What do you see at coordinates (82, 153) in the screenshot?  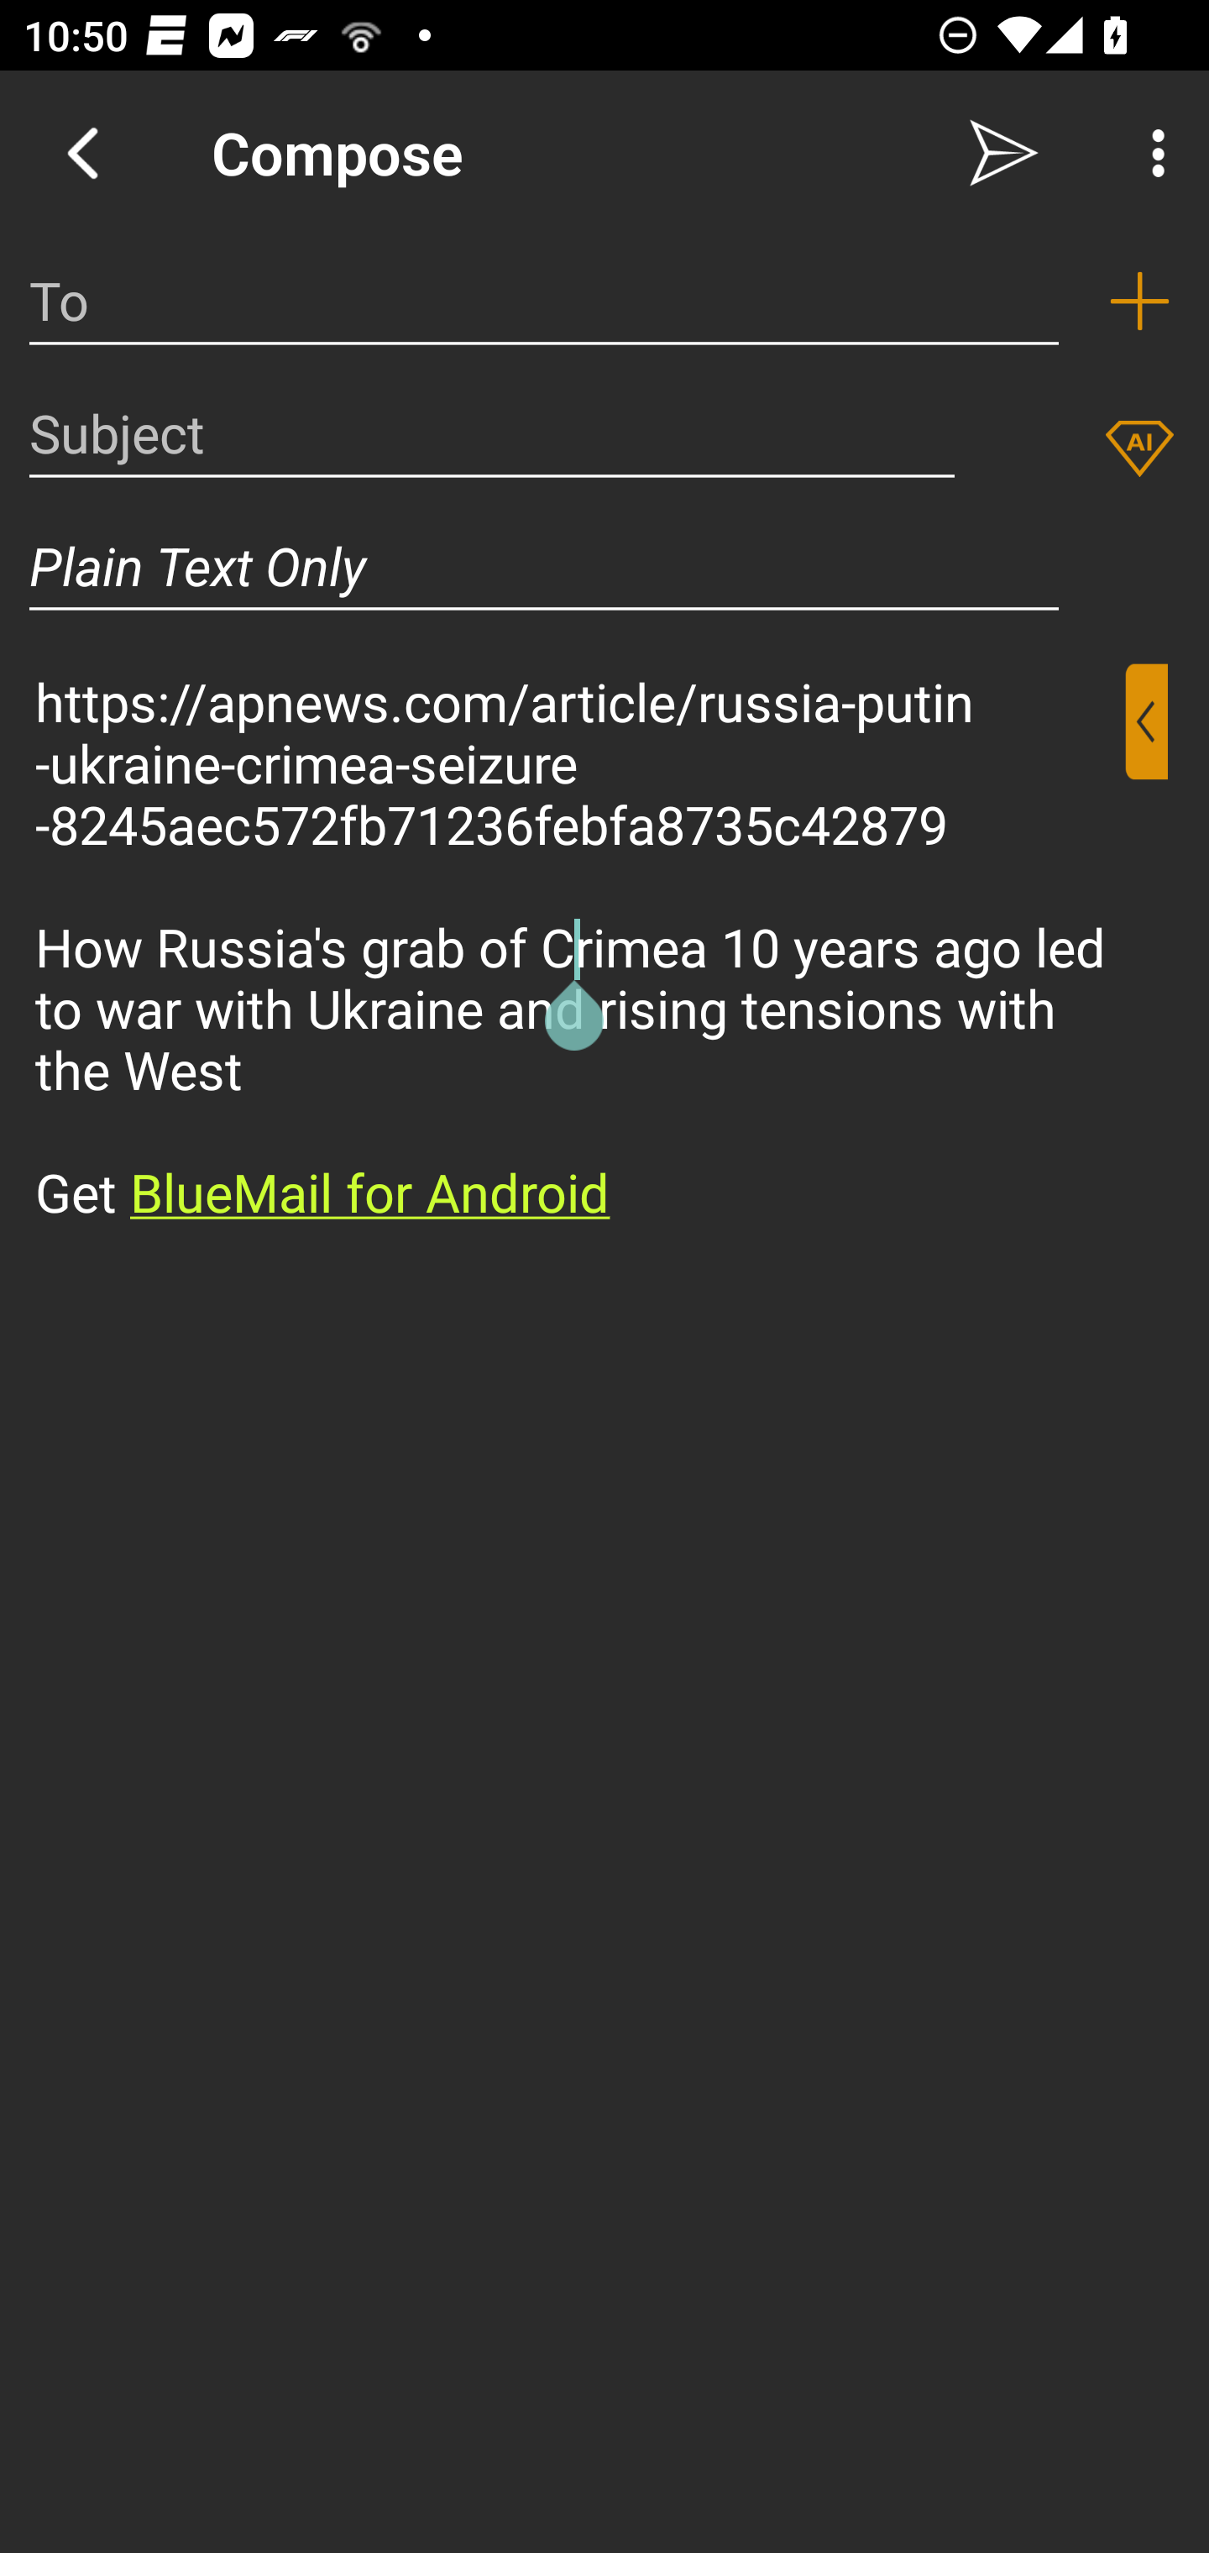 I see `Navigate up` at bounding box center [82, 153].